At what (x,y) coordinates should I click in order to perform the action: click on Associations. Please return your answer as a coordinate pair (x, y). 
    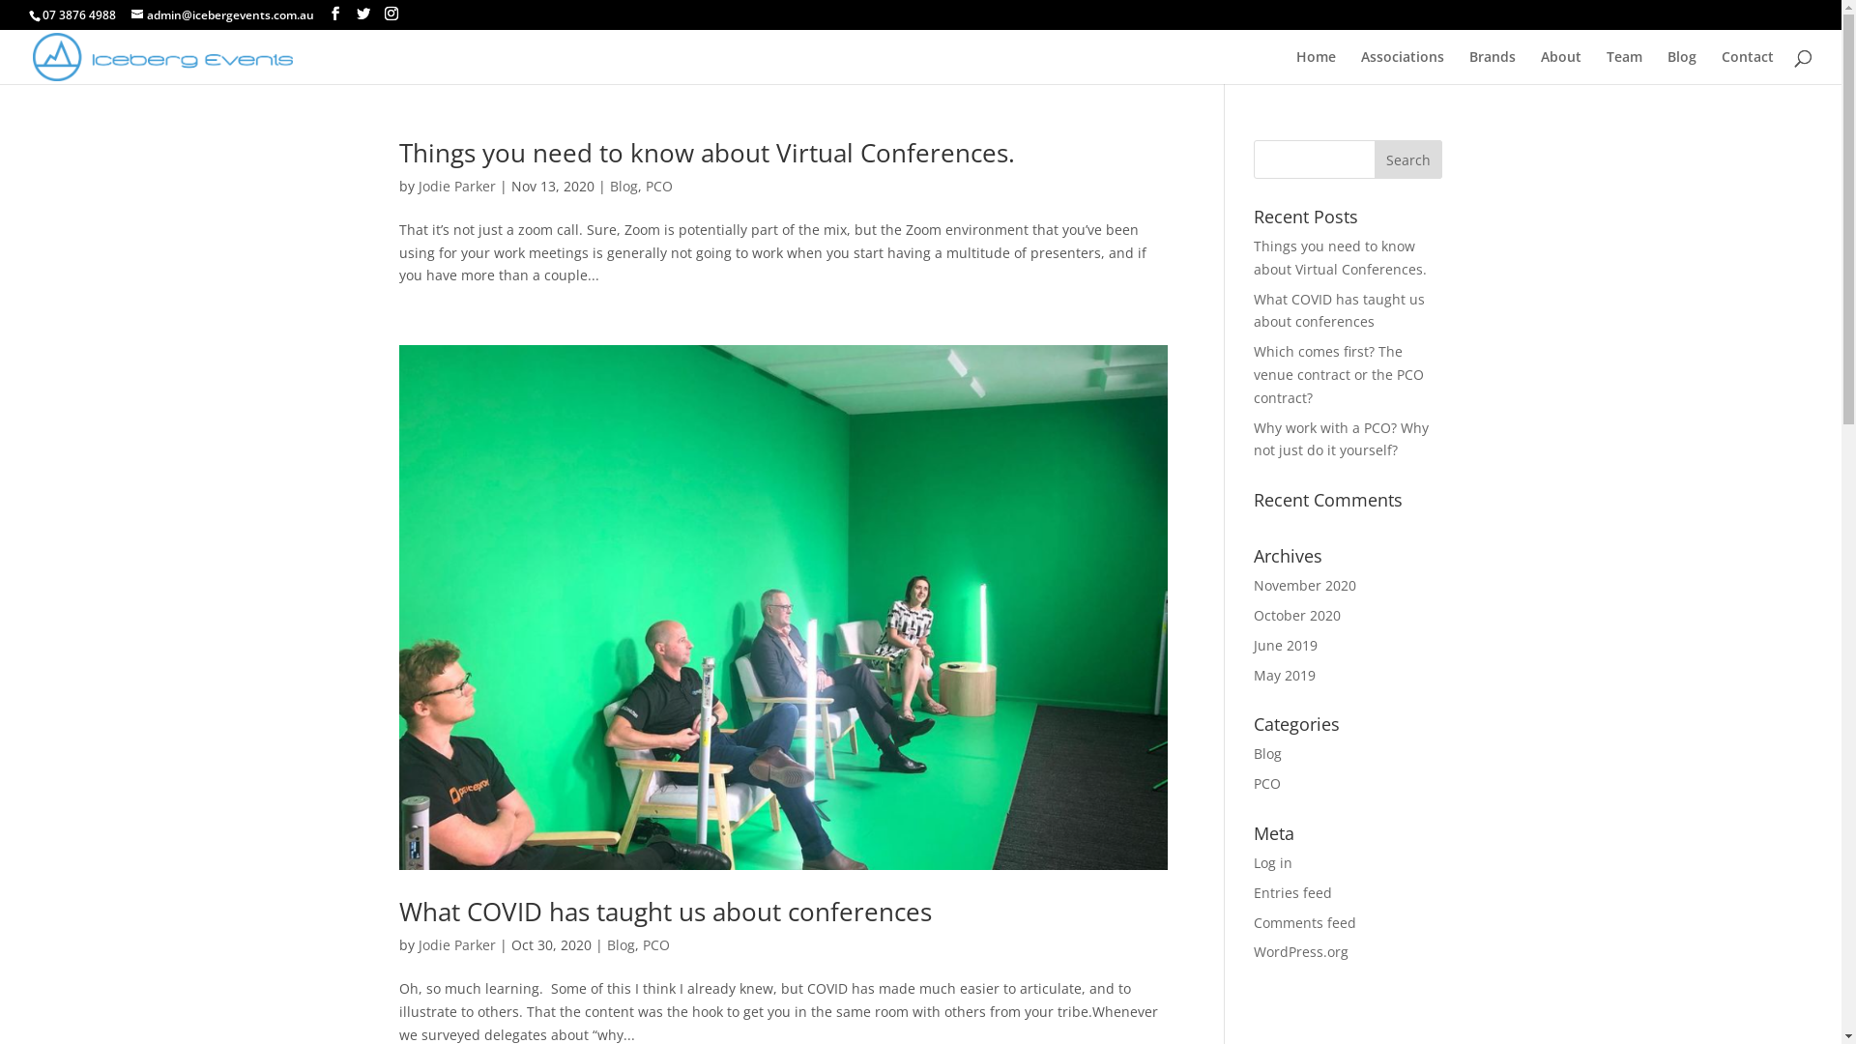
    Looking at the image, I should click on (1403, 68).